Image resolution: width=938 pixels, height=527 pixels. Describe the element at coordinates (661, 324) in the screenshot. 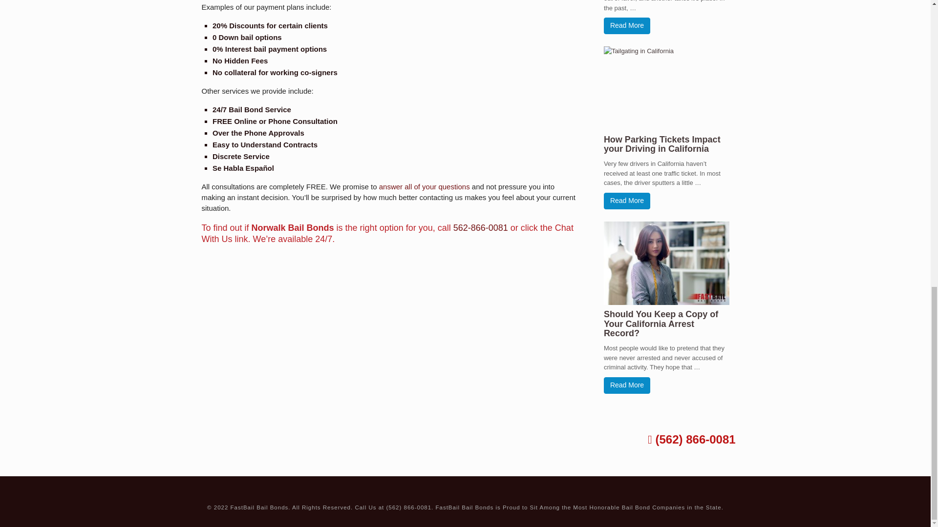

I see `Should You Keep a Copy of Your California Arrest Record?` at that location.